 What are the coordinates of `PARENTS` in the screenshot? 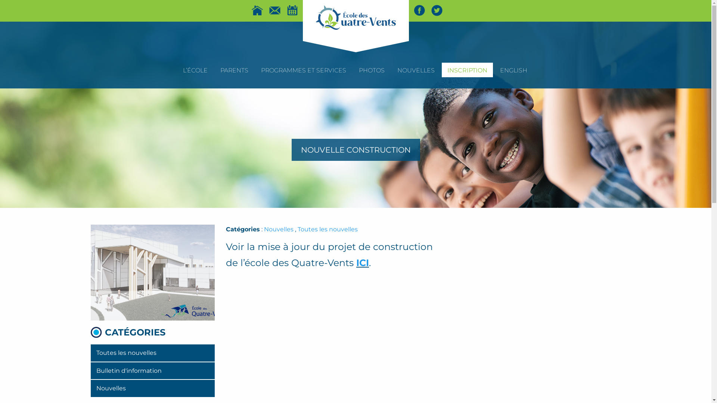 It's located at (234, 70).